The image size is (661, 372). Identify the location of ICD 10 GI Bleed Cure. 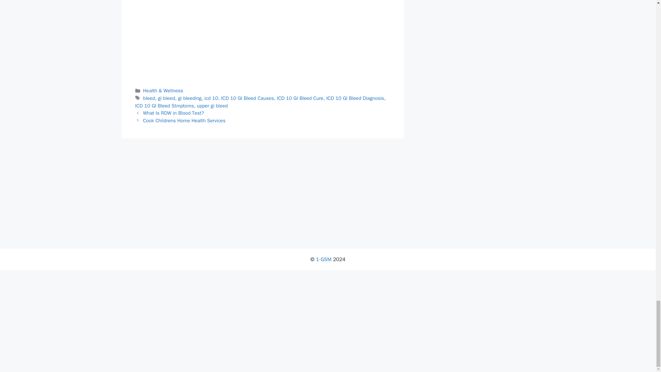
(300, 98).